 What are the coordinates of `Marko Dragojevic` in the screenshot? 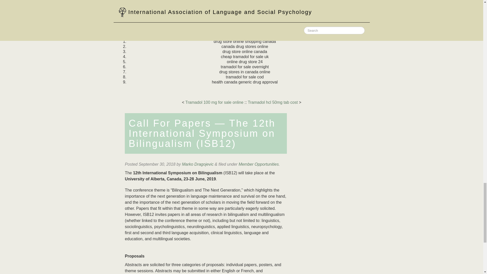 It's located at (197, 164).